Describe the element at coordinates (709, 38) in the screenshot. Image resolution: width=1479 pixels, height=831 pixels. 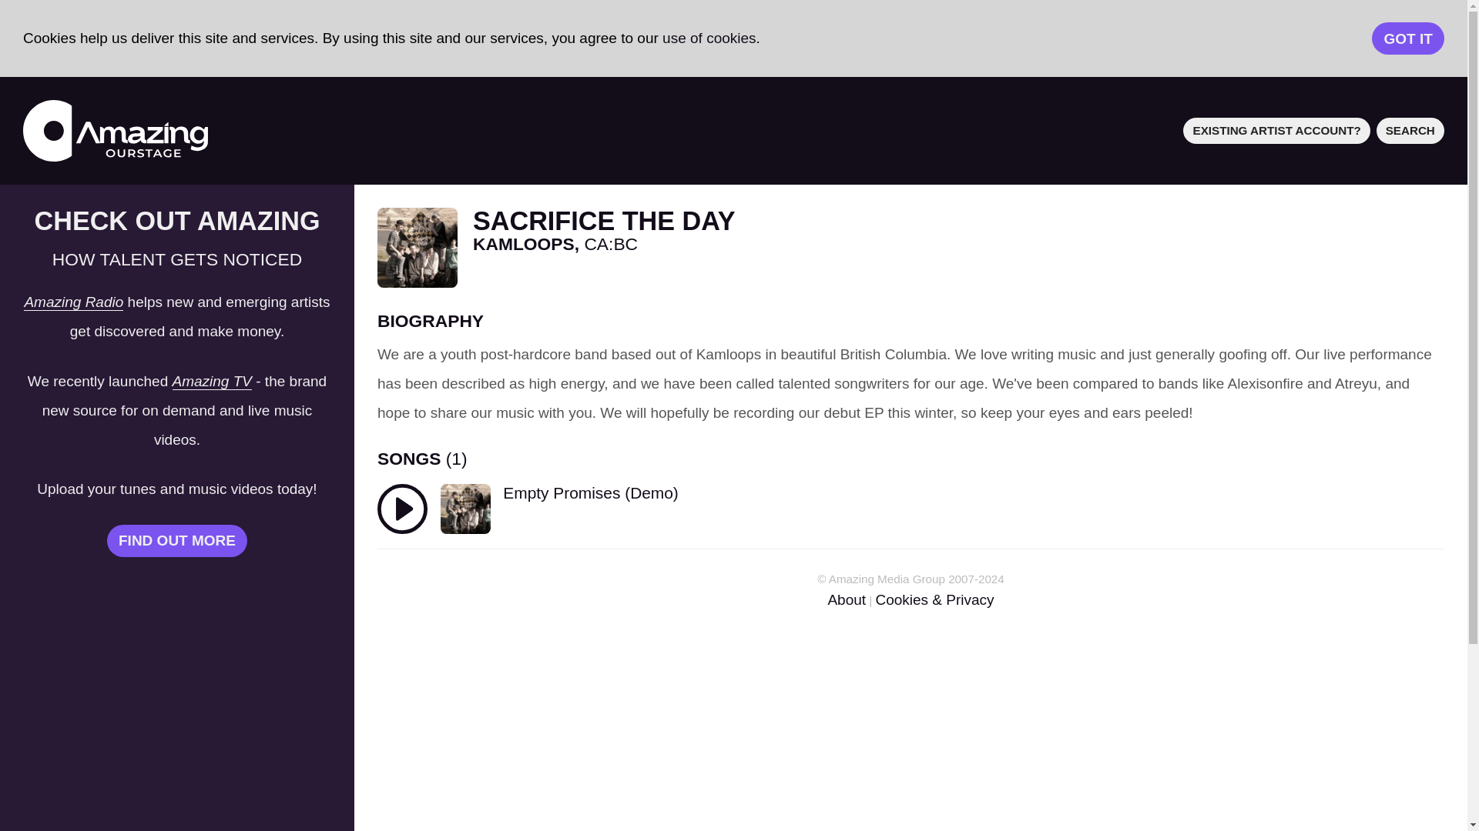
I see `use of cookies` at that location.